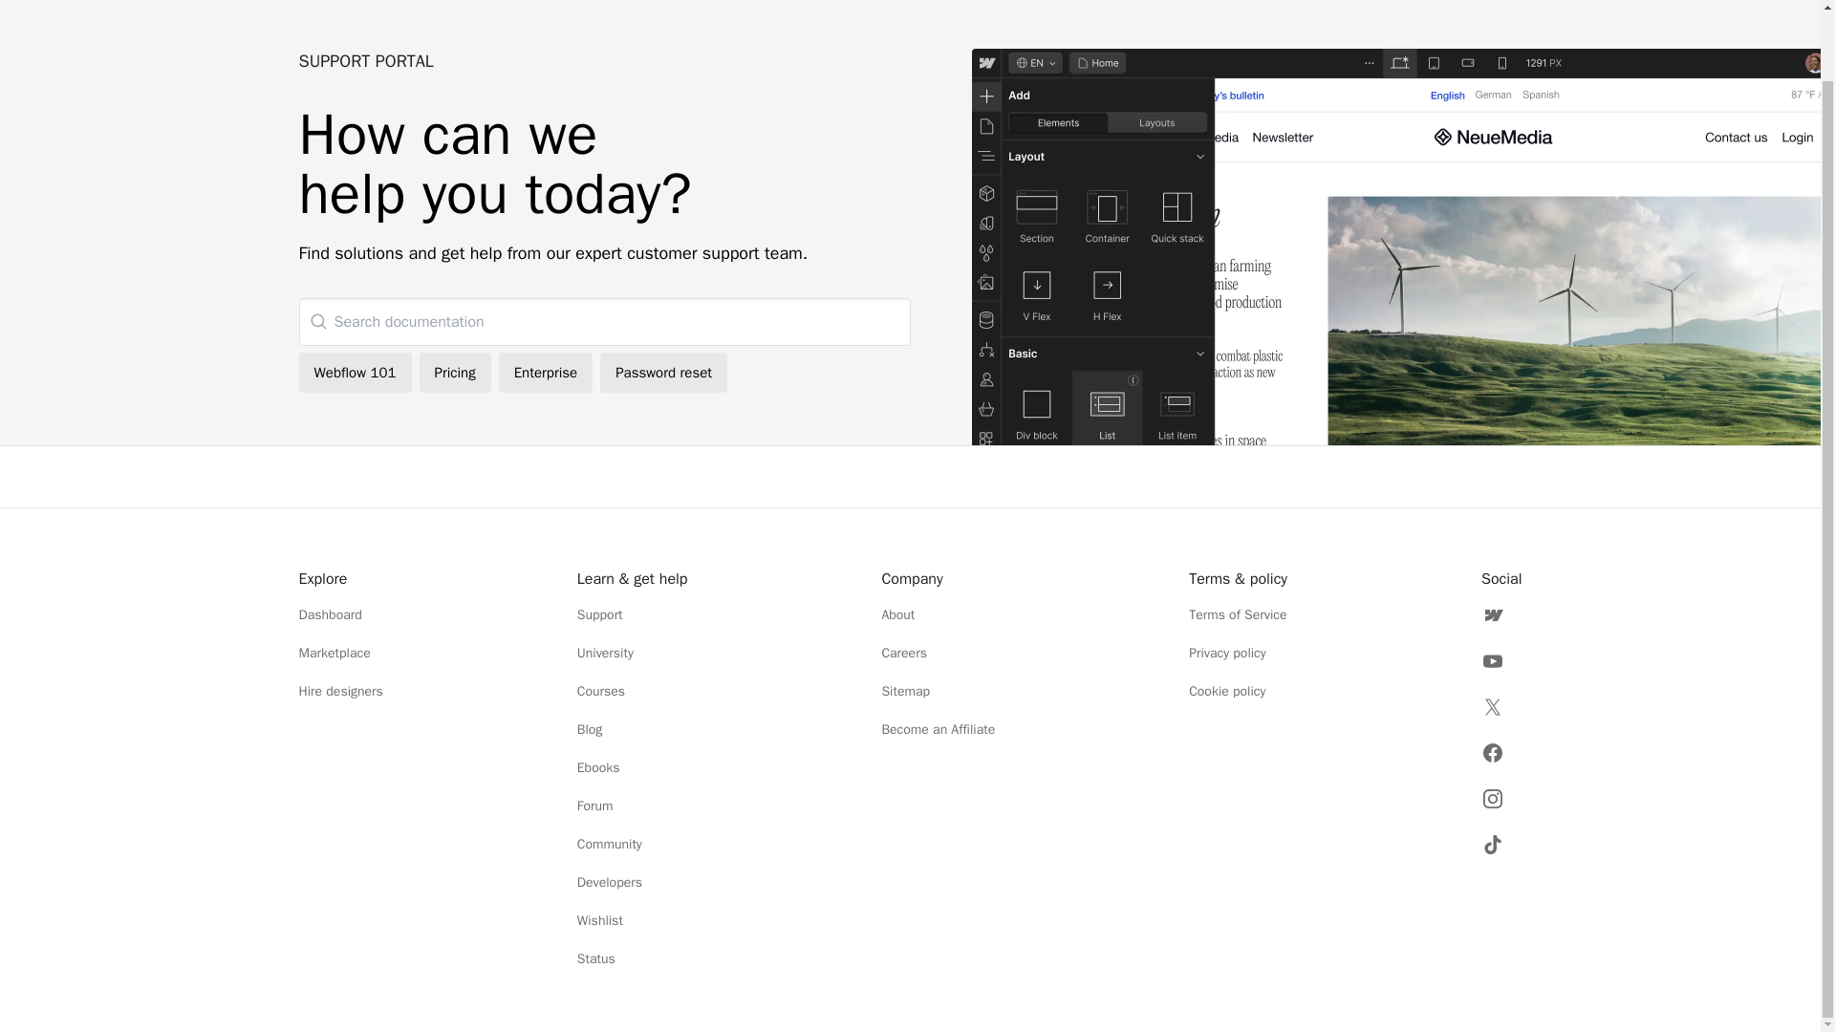  Describe the element at coordinates (663, 373) in the screenshot. I see `Password reset` at that location.